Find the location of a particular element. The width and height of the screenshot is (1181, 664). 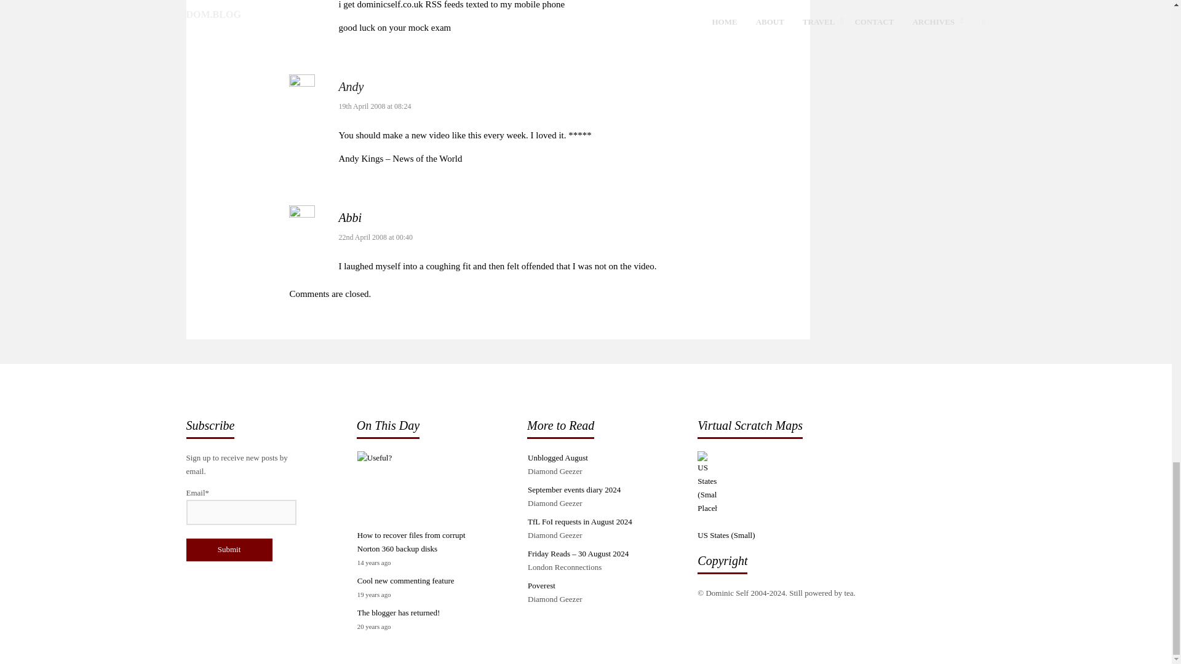

Submit is located at coordinates (228, 550).